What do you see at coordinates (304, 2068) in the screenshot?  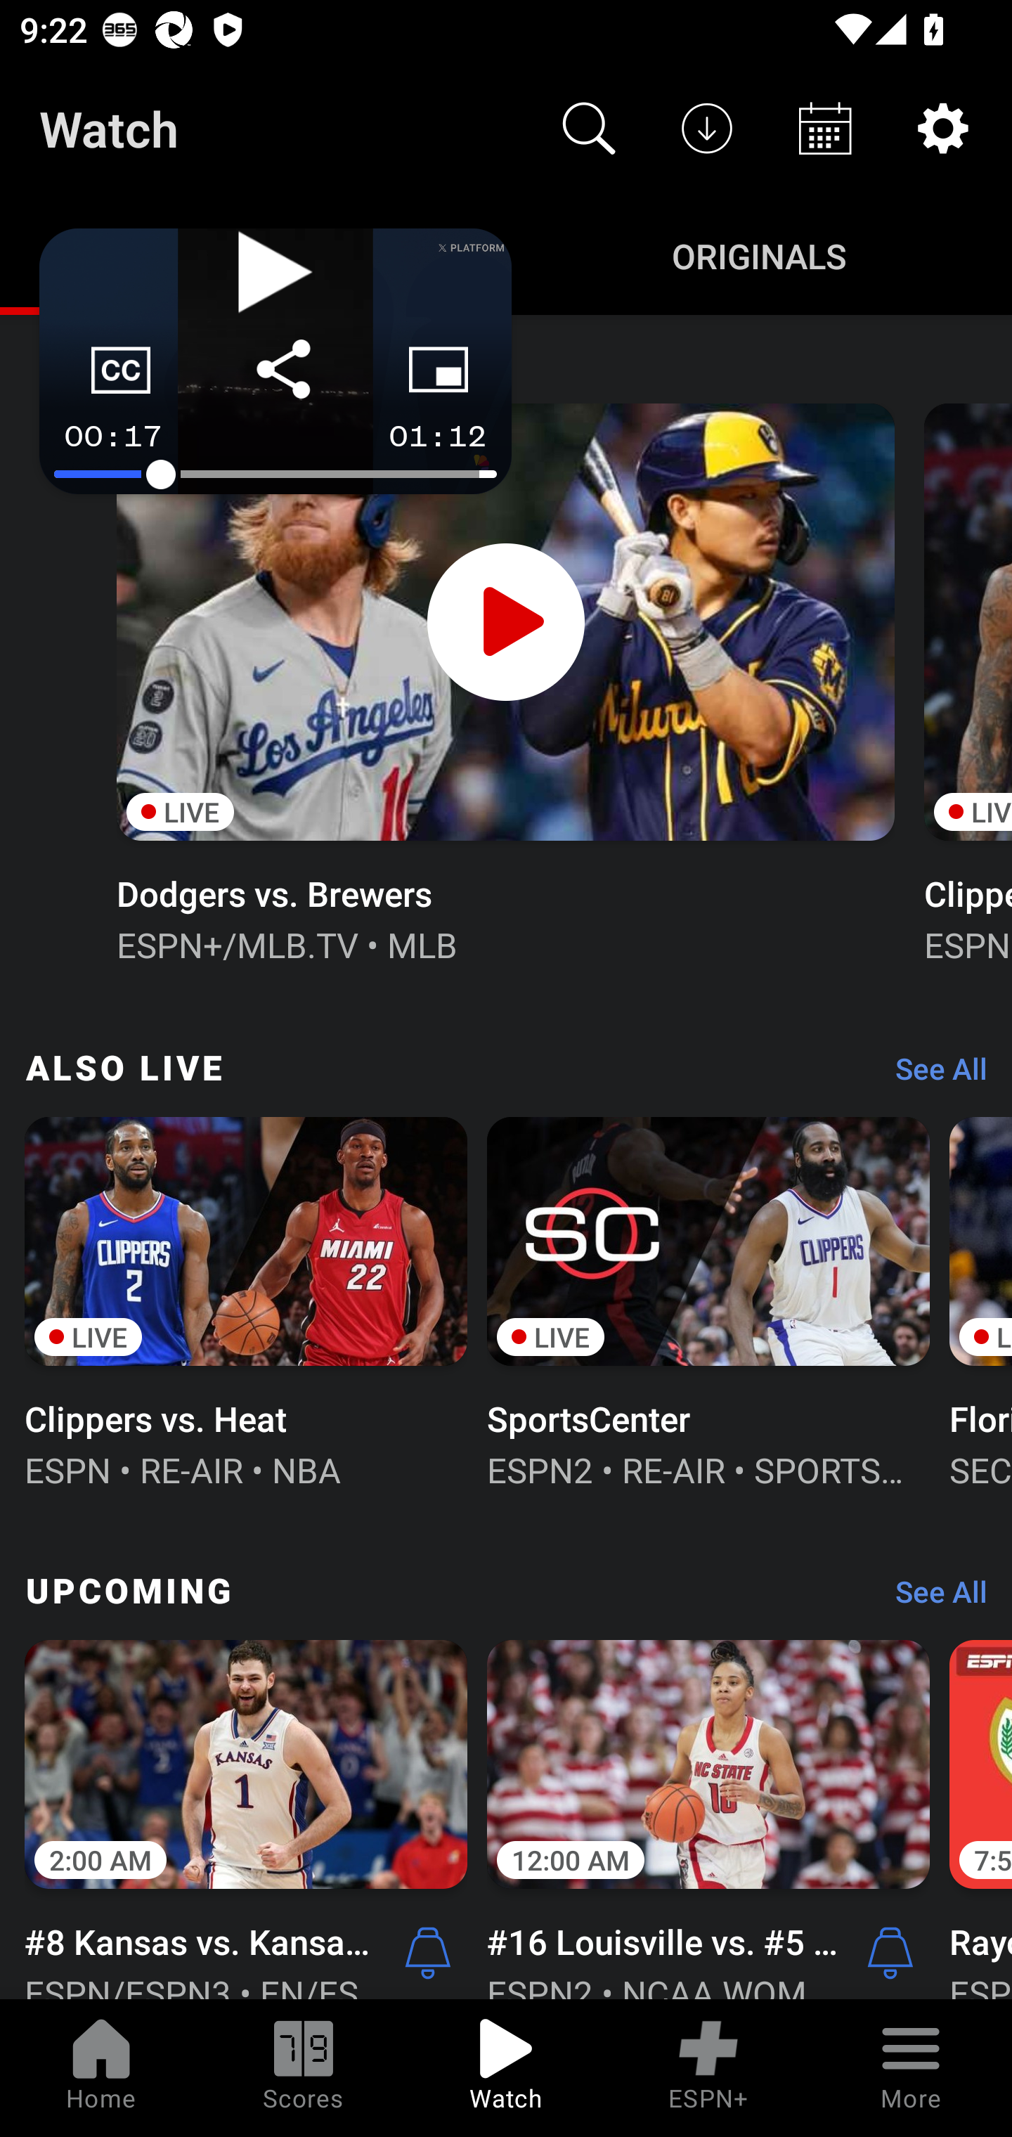 I see `Scores` at bounding box center [304, 2068].